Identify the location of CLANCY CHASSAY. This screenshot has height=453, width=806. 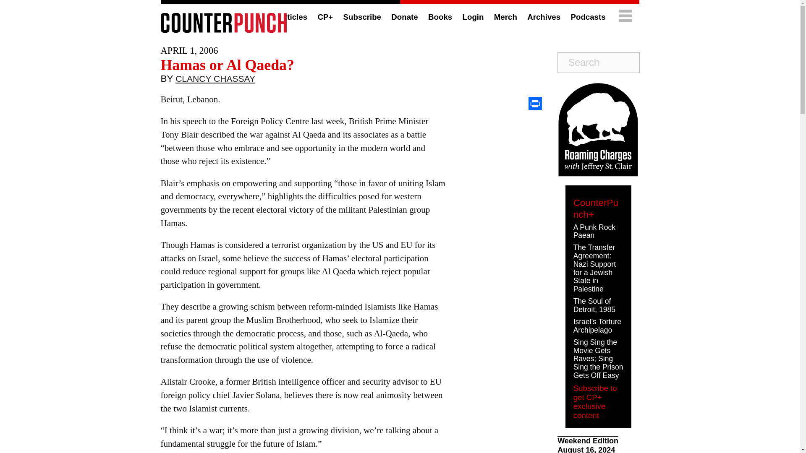
(215, 81).